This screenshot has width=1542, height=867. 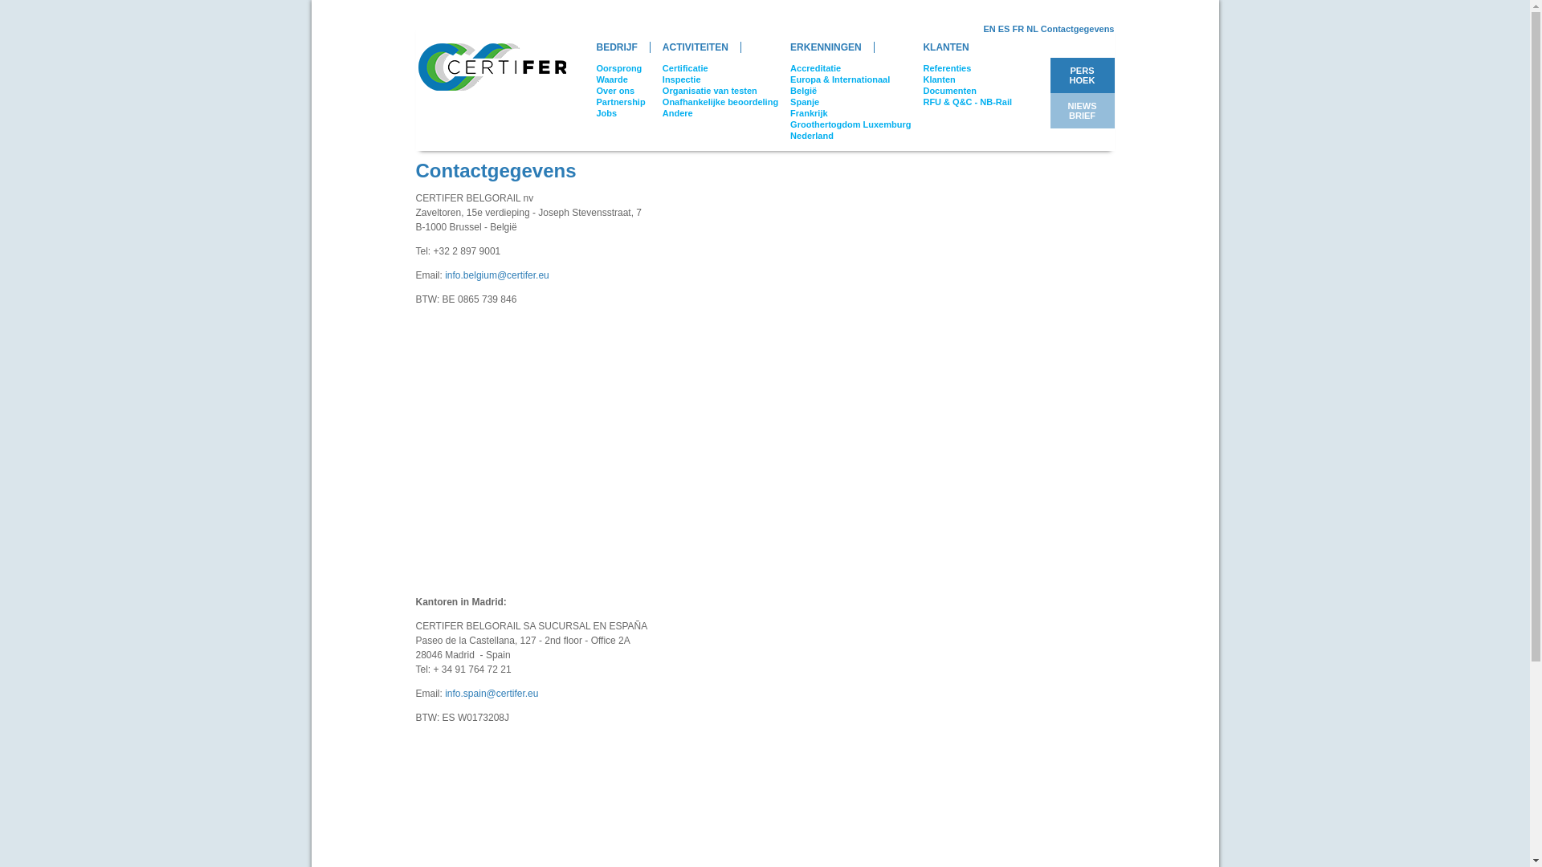 What do you see at coordinates (686, 68) in the screenshot?
I see `Certificatie` at bounding box center [686, 68].